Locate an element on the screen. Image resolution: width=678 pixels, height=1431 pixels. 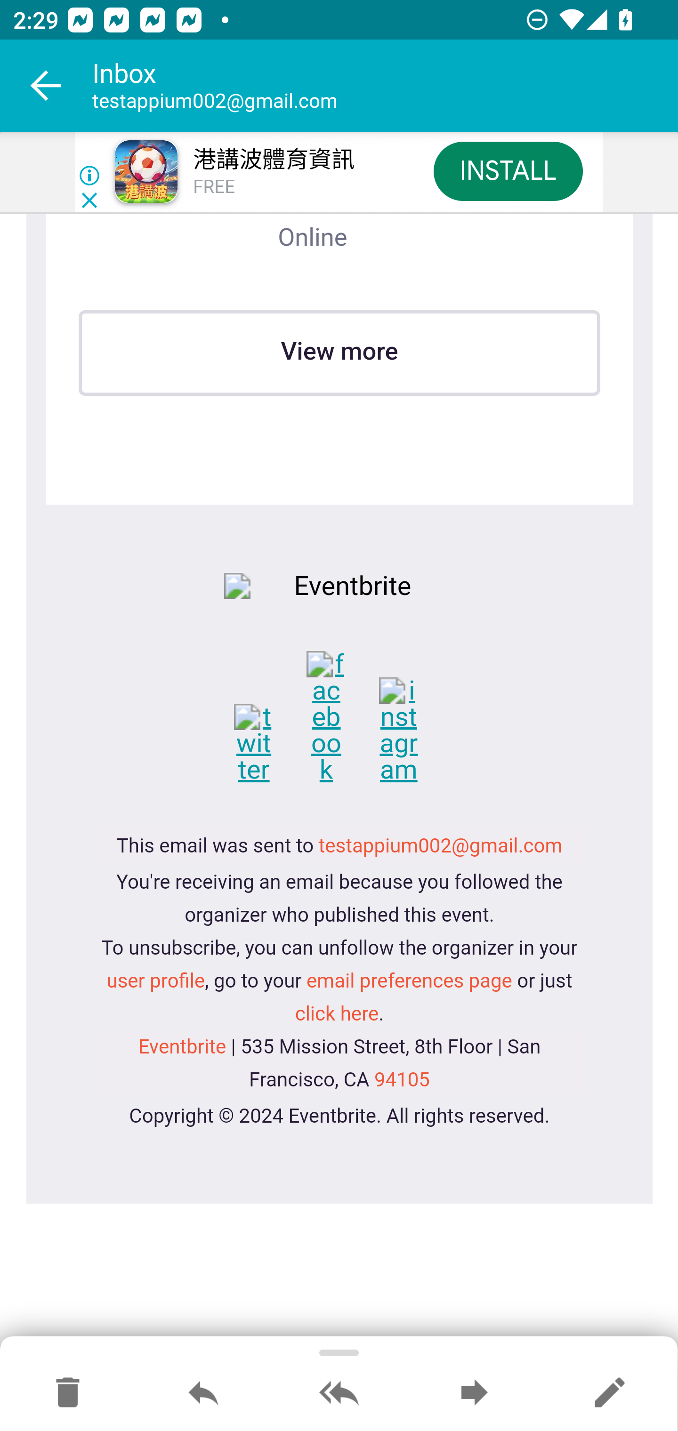
click here is located at coordinates (337, 1014).